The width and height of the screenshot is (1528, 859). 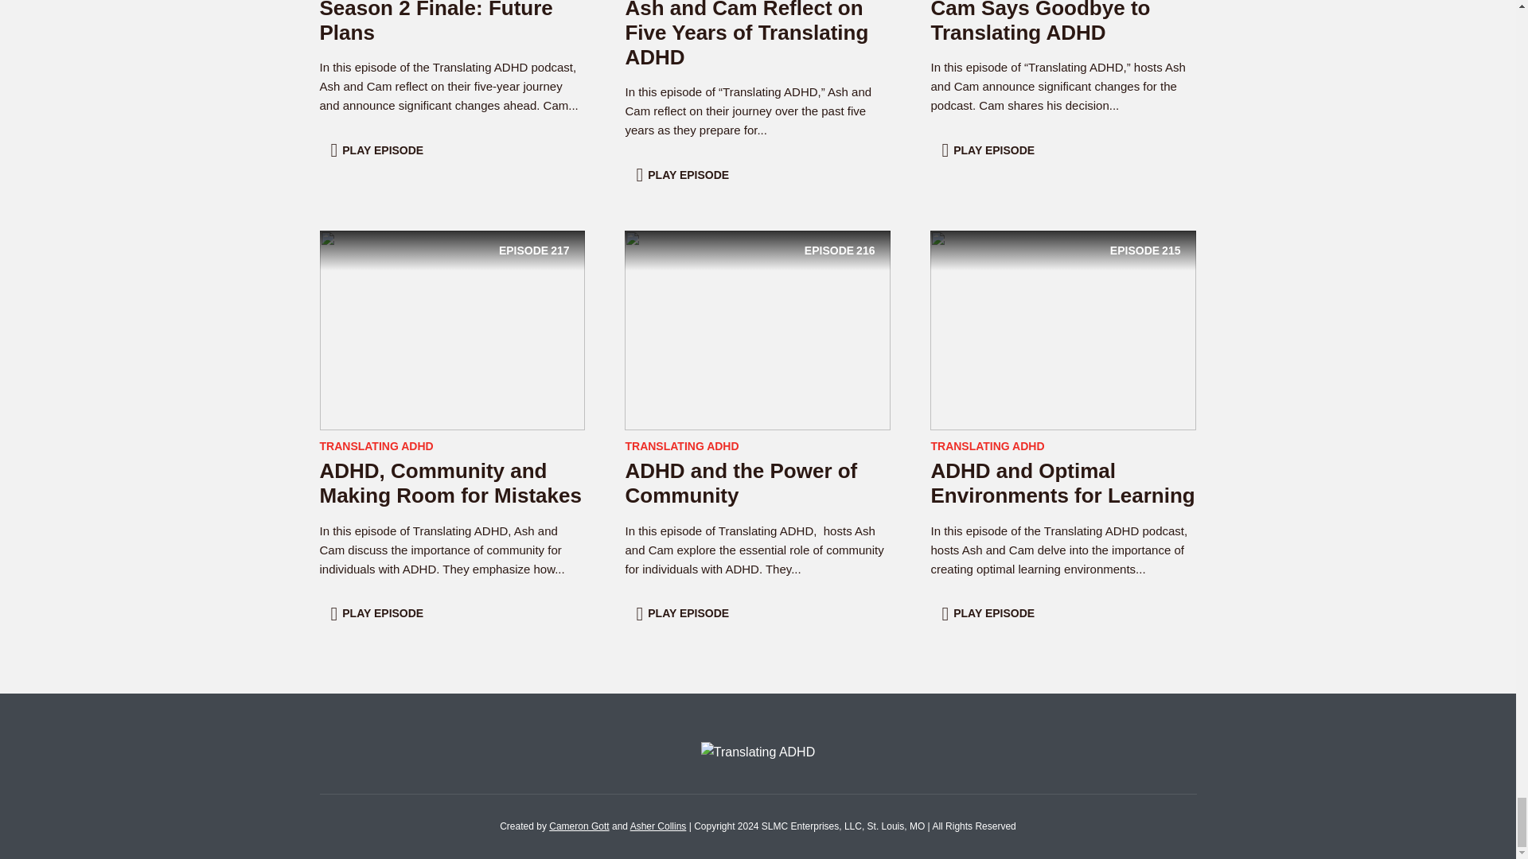 I want to click on Ash and Cam Reflect on Five Years of Translating ADHD, so click(x=746, y=35).